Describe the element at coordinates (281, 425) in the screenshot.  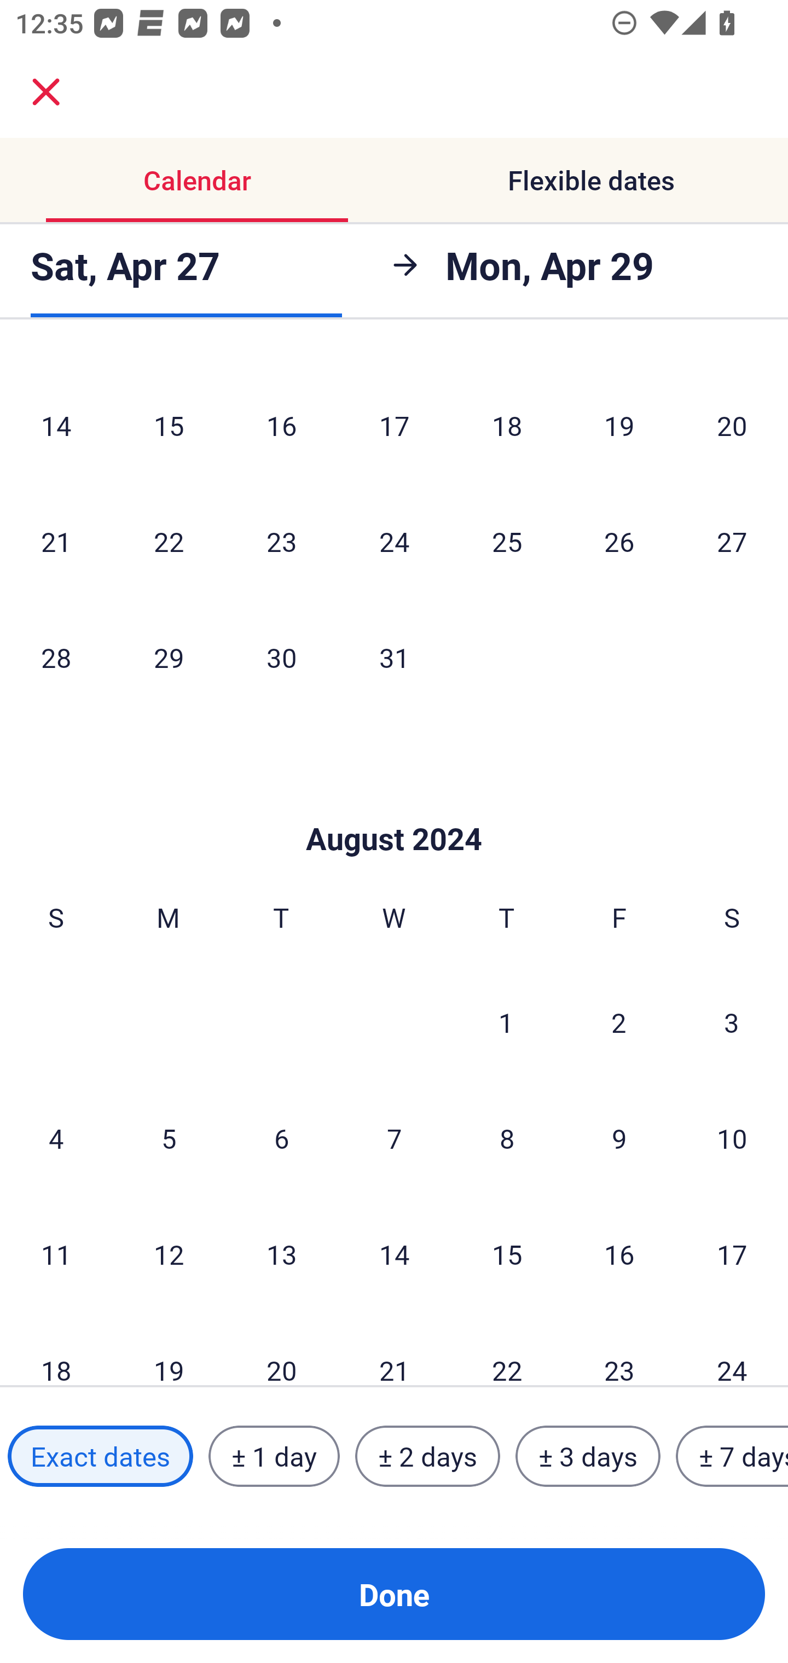
I see `16 Tuesday, July 16, 2024` at that location.